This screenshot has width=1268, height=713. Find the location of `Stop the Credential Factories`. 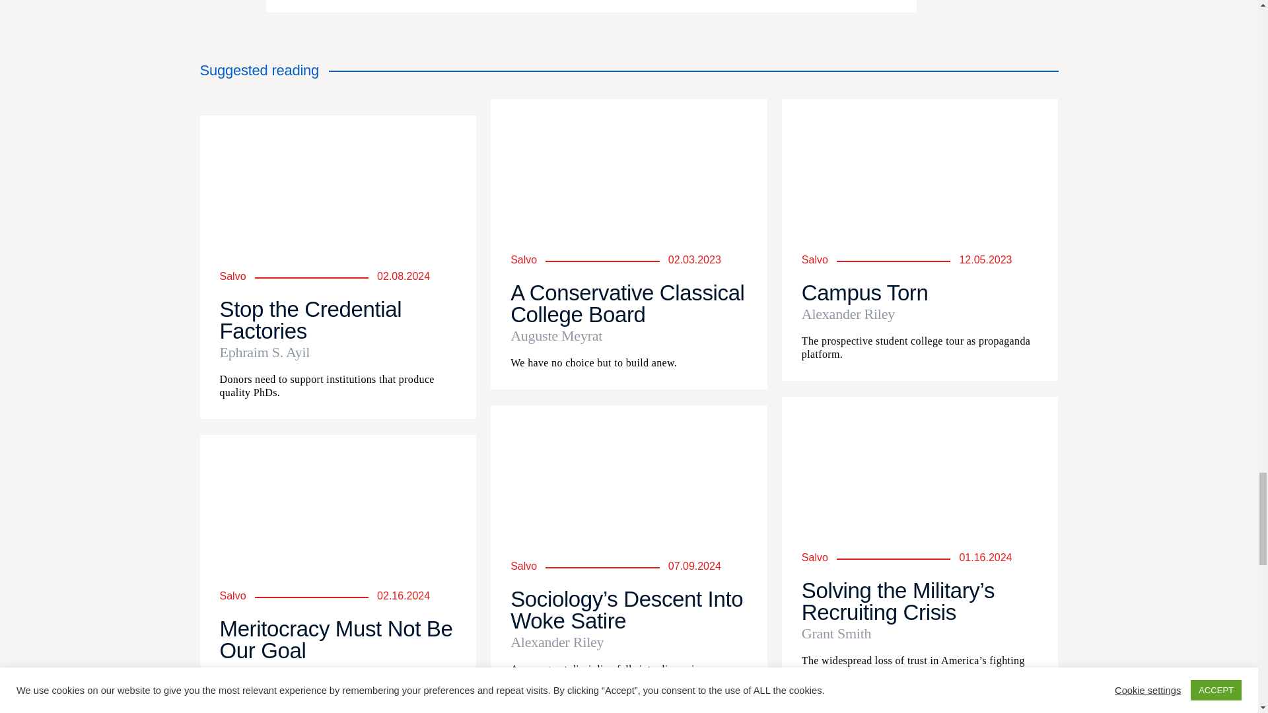

Stop the Credential Factories is located at coordinates (310, 320).